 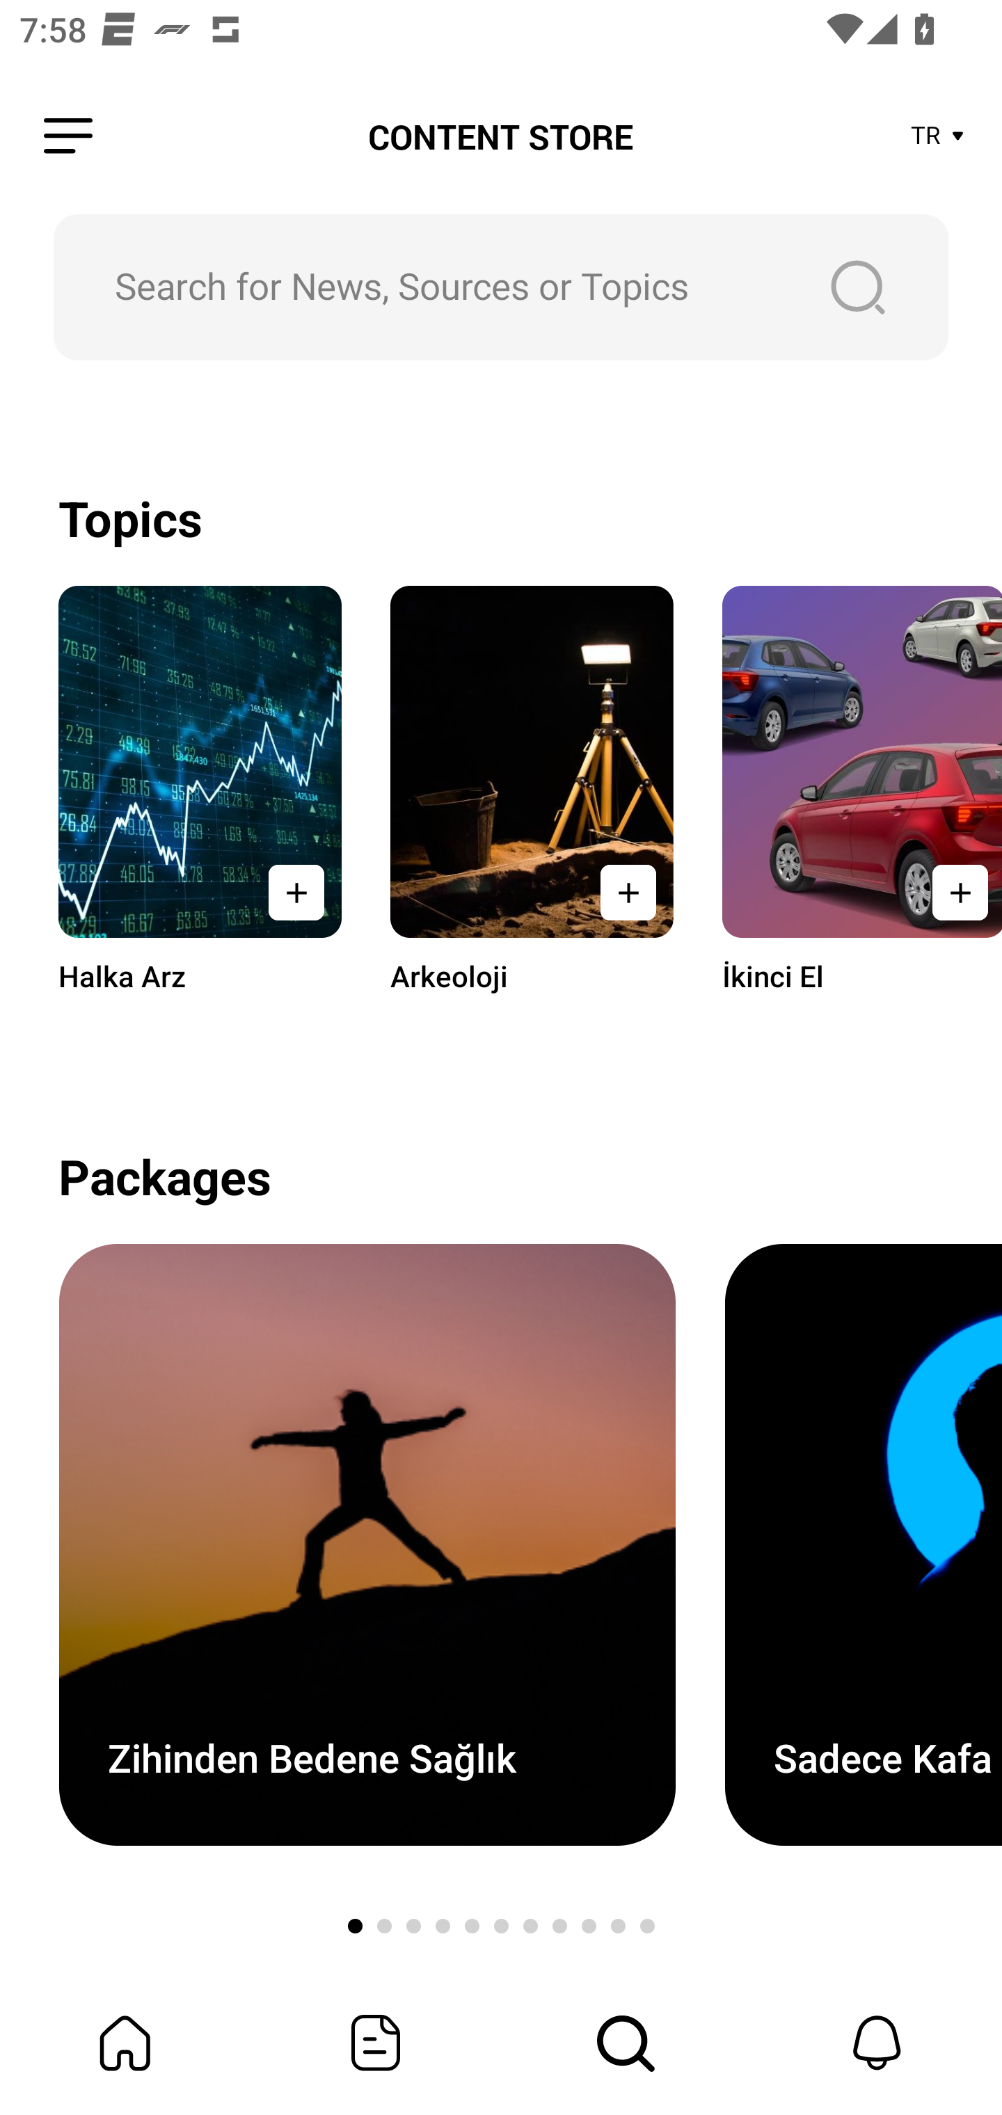 What do you see at coordinates (952, 892) in the screenshot?
I see `Add To My Bundle` at bounding box center [952, 892].